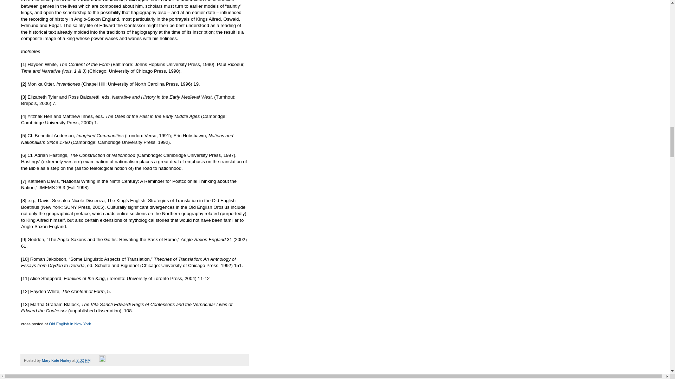 The image size is (675, 379). What do you see at coordinates (102, 360) in the screenshot?
I see `Edit Post` at bounding box center [102, 360].